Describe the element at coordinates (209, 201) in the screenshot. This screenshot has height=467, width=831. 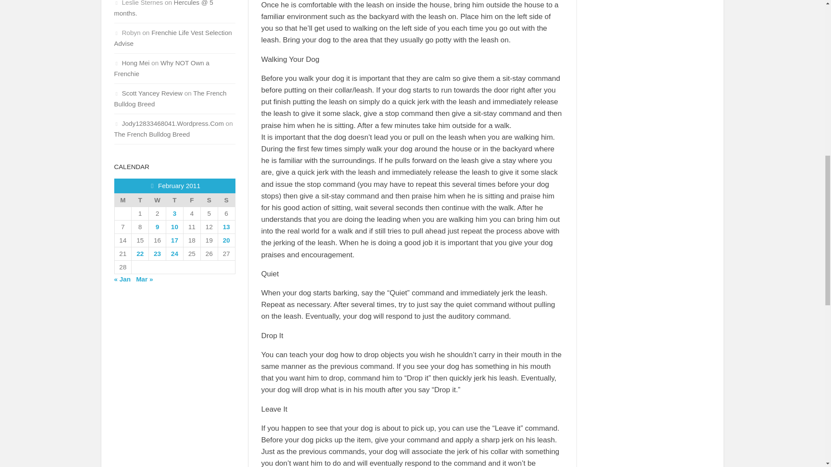
I see `Saturday` at that location.